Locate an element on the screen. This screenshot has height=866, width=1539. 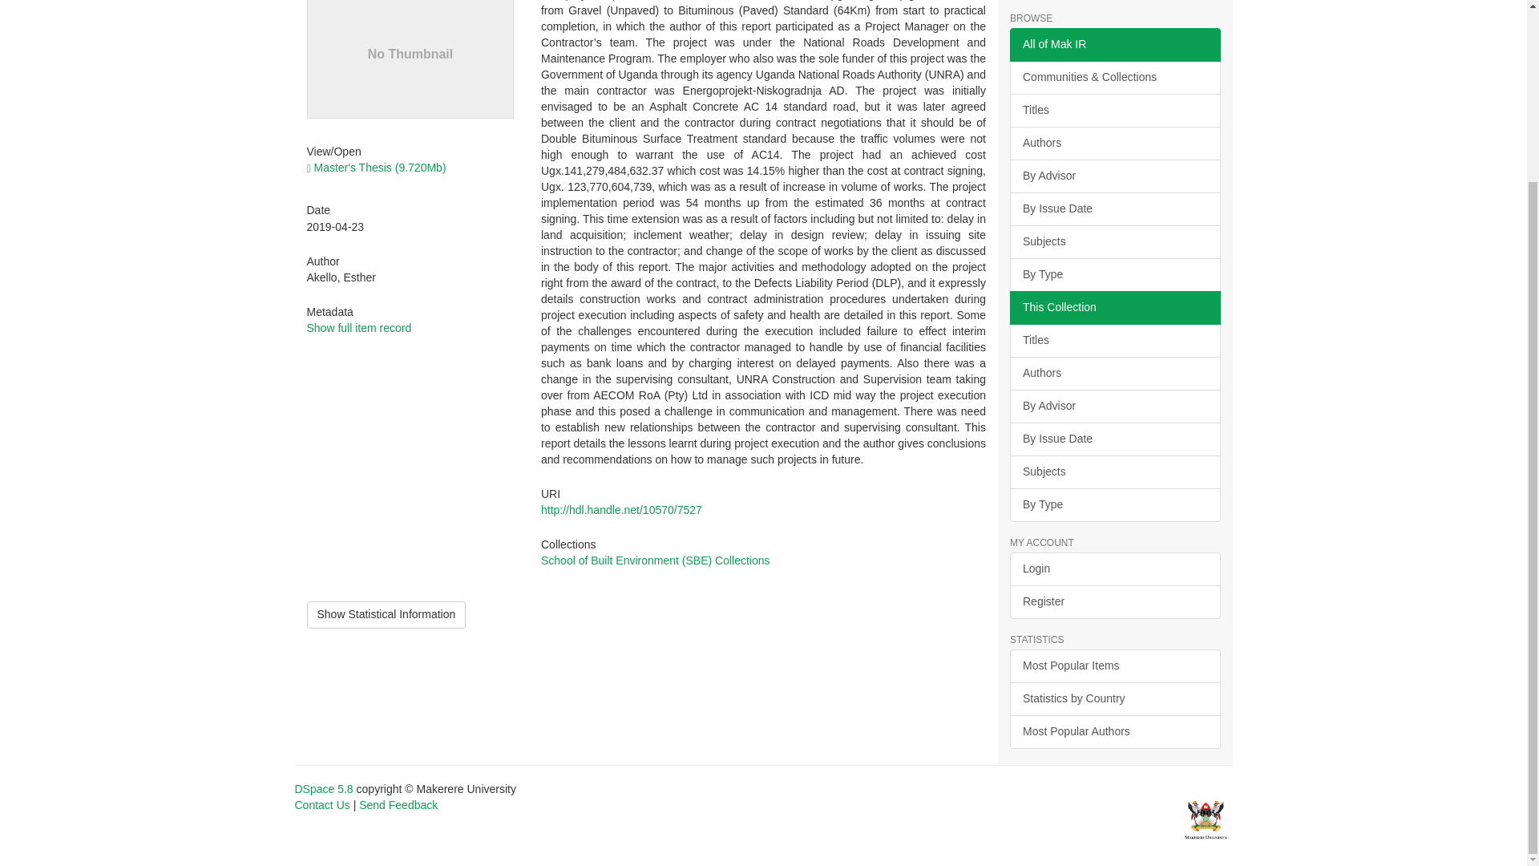
Atmire NV is located at coordinates (1206, 819).